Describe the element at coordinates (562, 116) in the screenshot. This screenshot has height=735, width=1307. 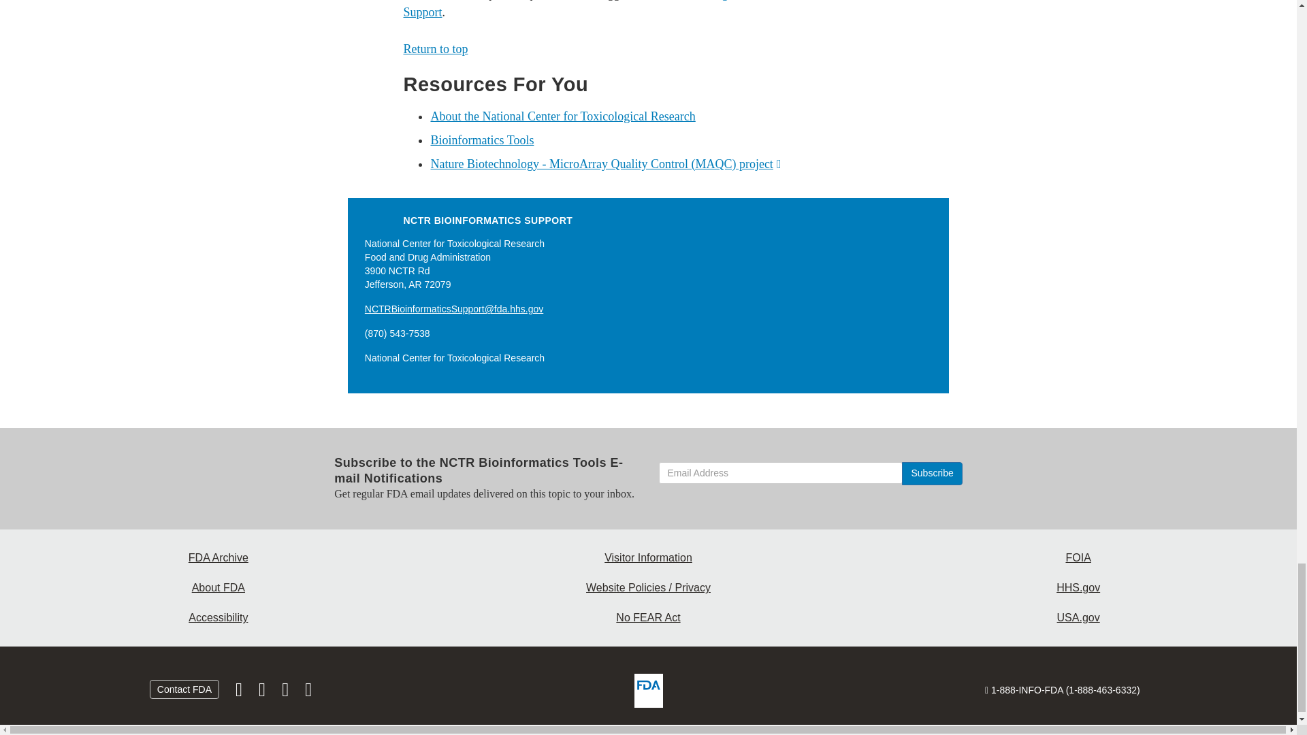
I see `National Center for Toxicological Research` at that location.